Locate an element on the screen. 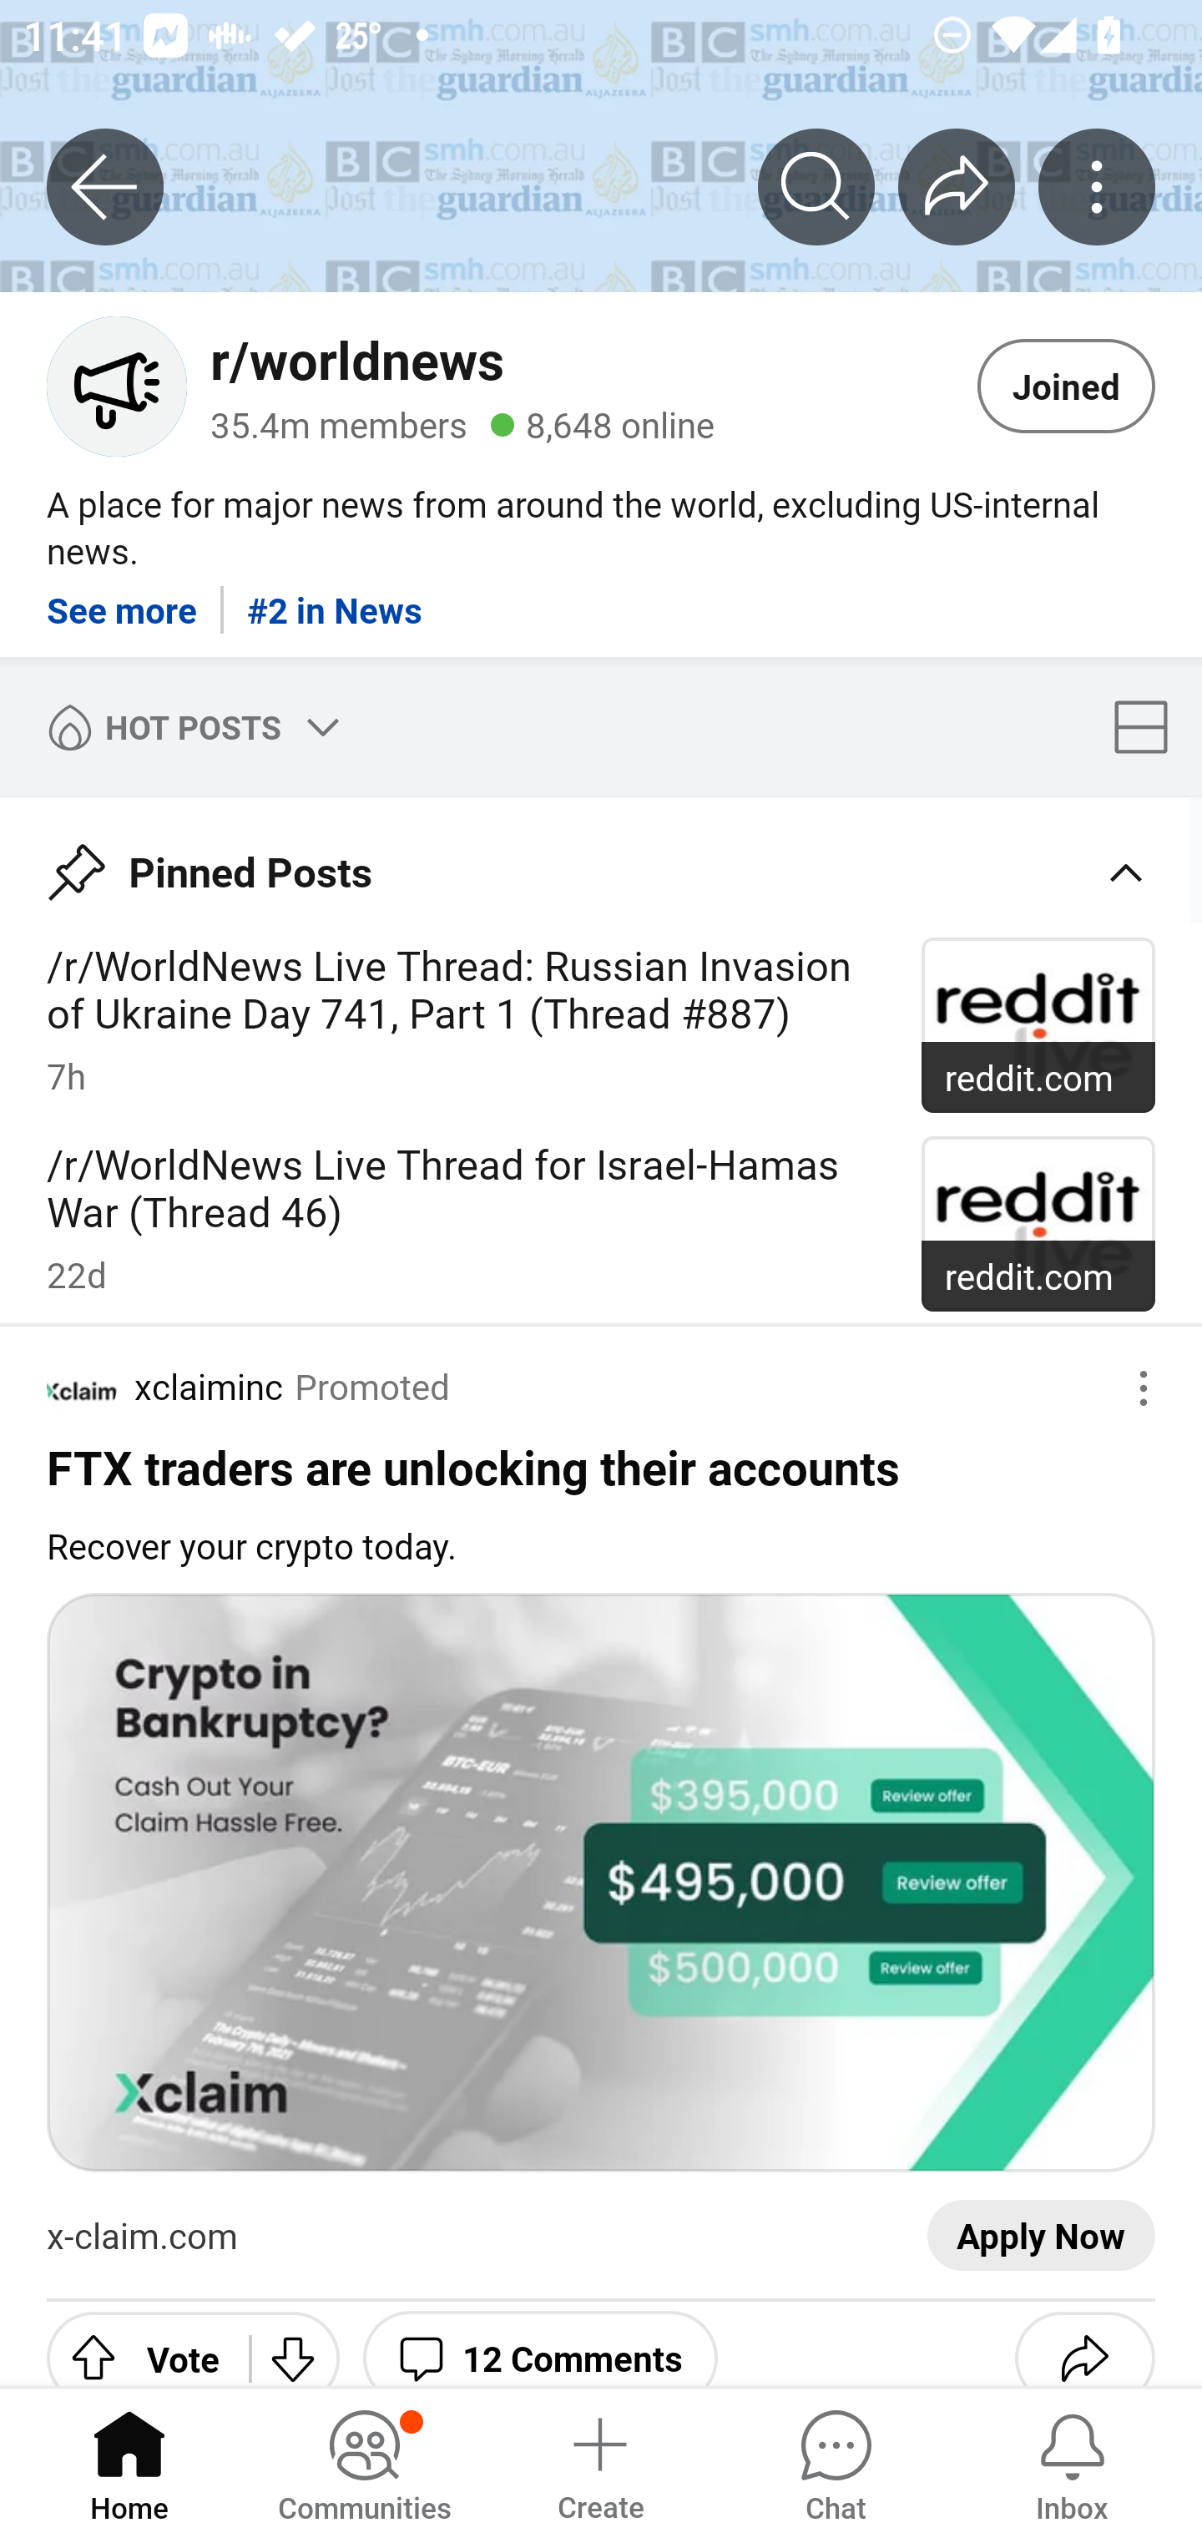 The image size is (1202, 2538). Author xclaiminc is located at coordinates (164, 1387).